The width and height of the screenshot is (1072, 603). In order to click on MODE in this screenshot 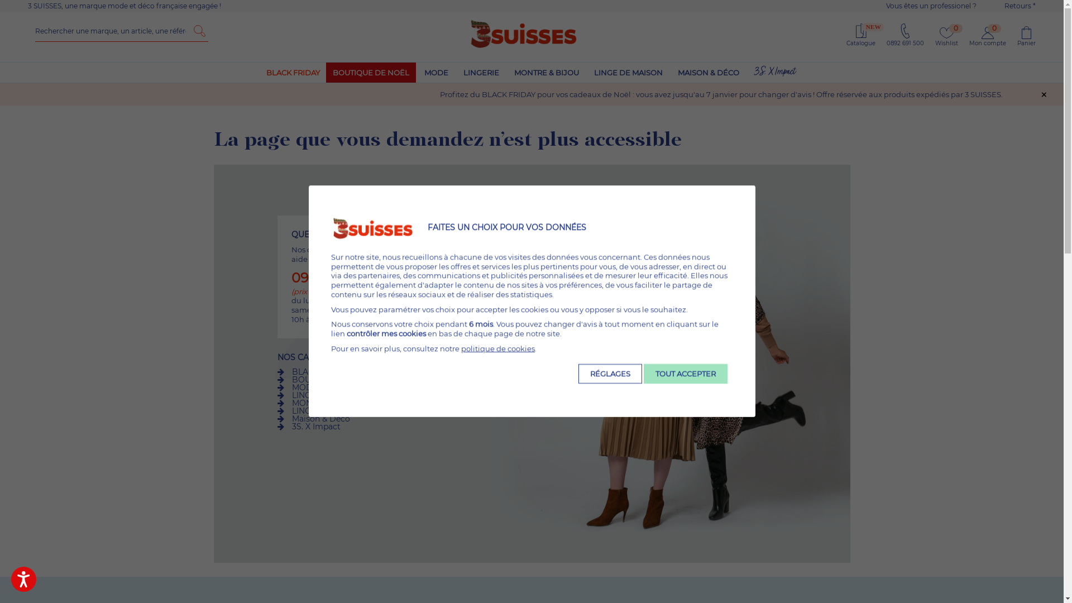, I will do `click(304, 387)`.